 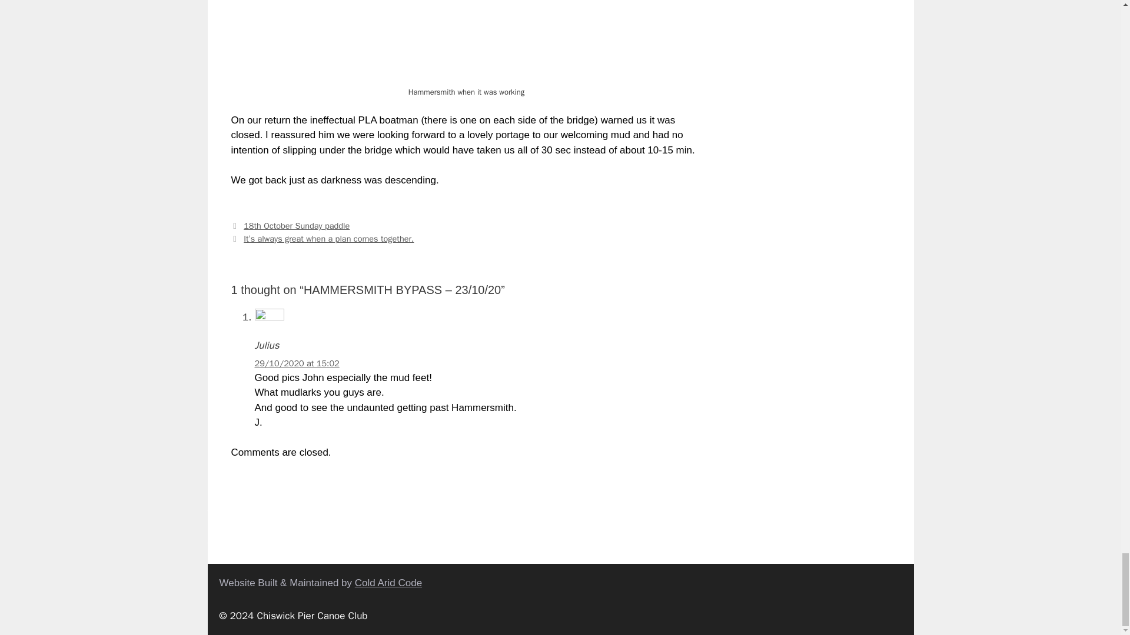 I want to click on Cold Arid Code, so click(x=388, y=583).